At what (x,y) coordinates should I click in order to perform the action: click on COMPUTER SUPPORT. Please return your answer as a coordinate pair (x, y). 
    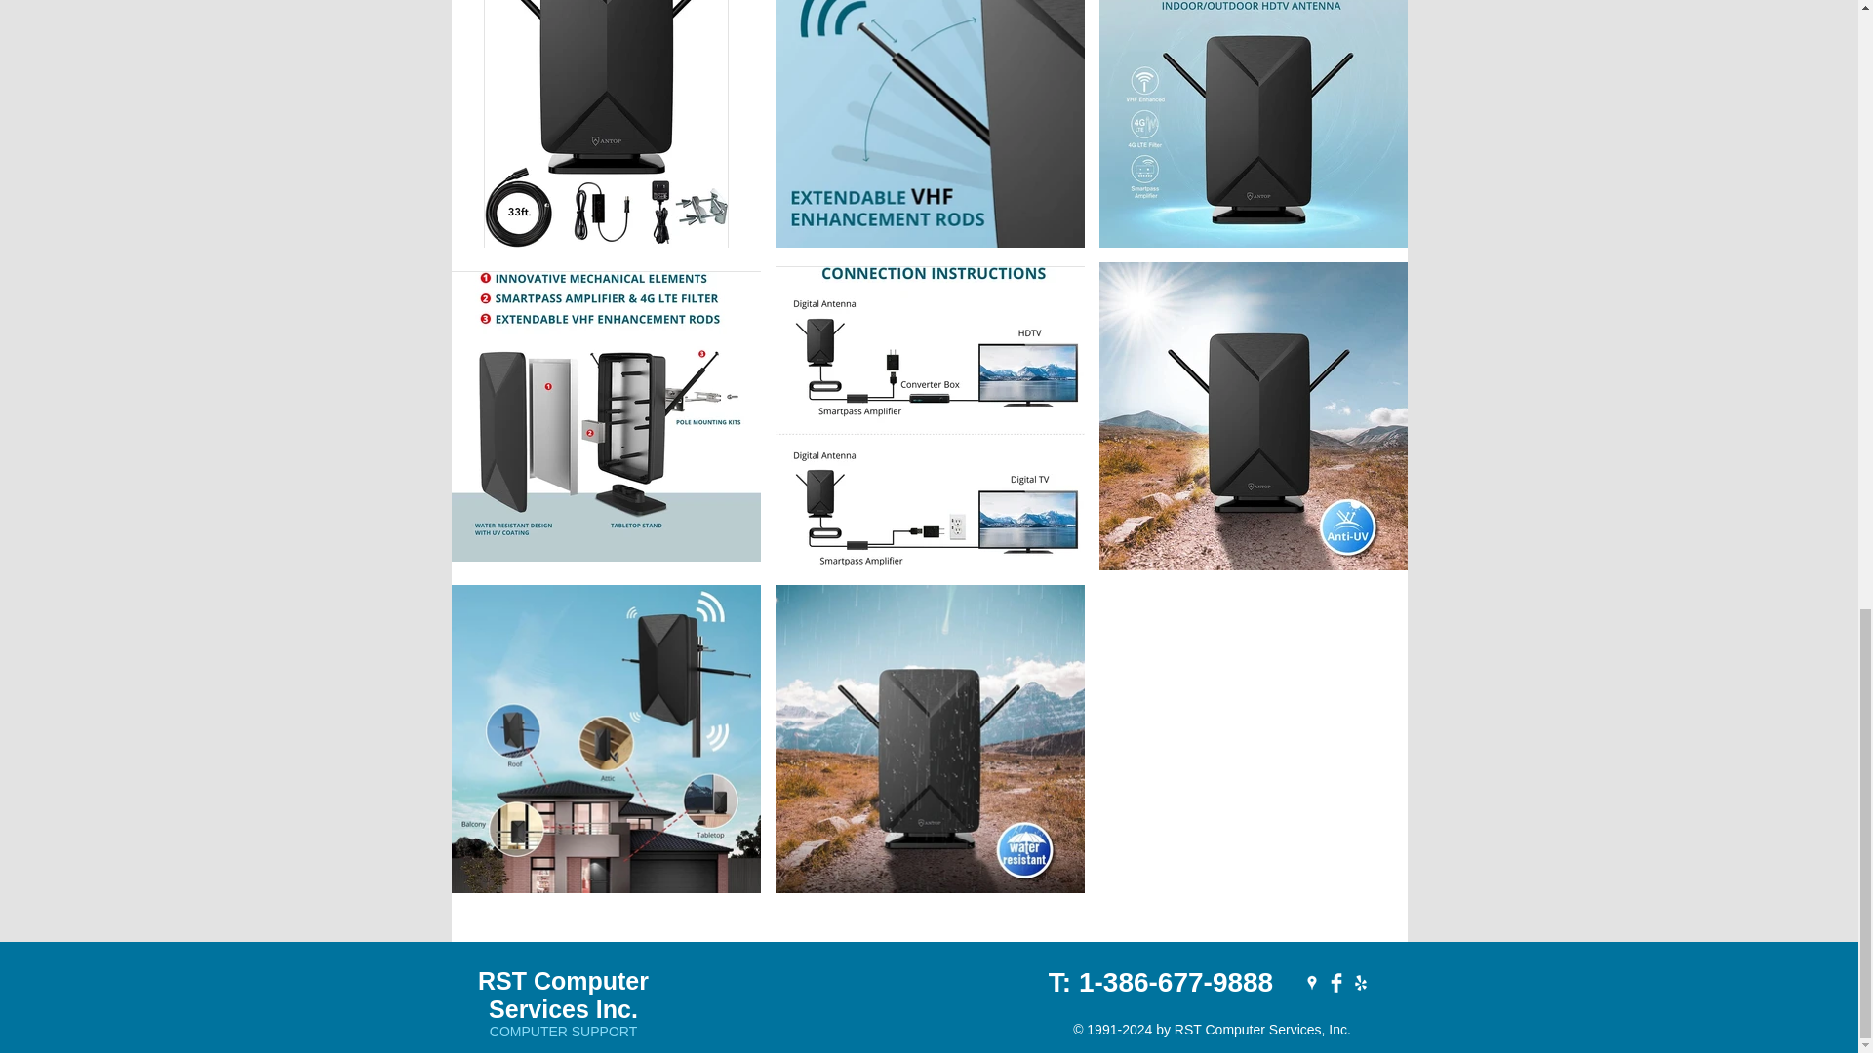
    Looking at the image, I should click on (562, 1031).